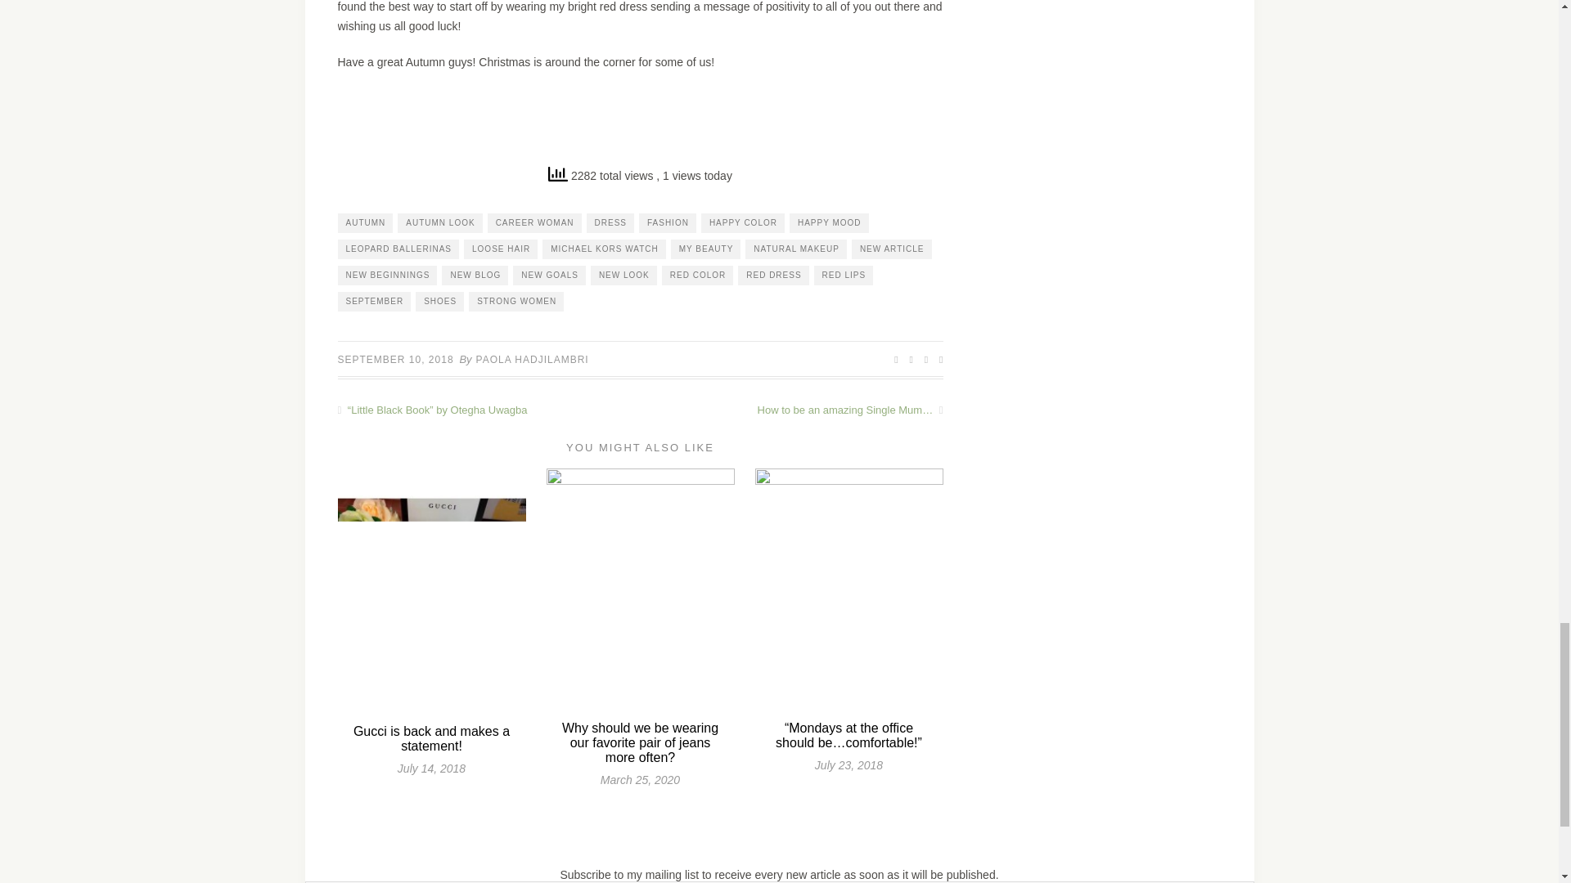  What do you see at coordinates (439, 223) in the screenshot?
I see `AUTUMN LOOK` at bounding box center [439, 223].